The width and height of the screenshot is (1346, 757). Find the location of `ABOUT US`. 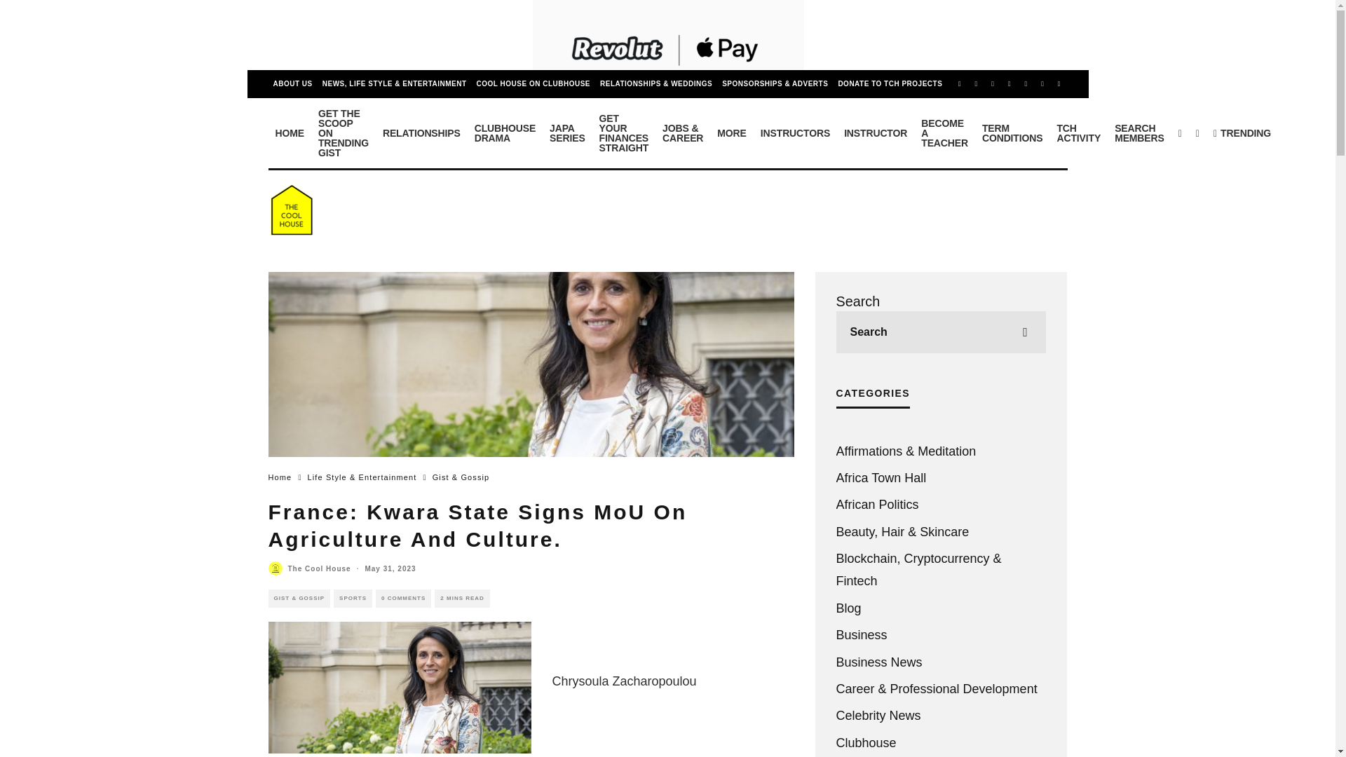

ABOUT US is located at coordinates (292, 84).